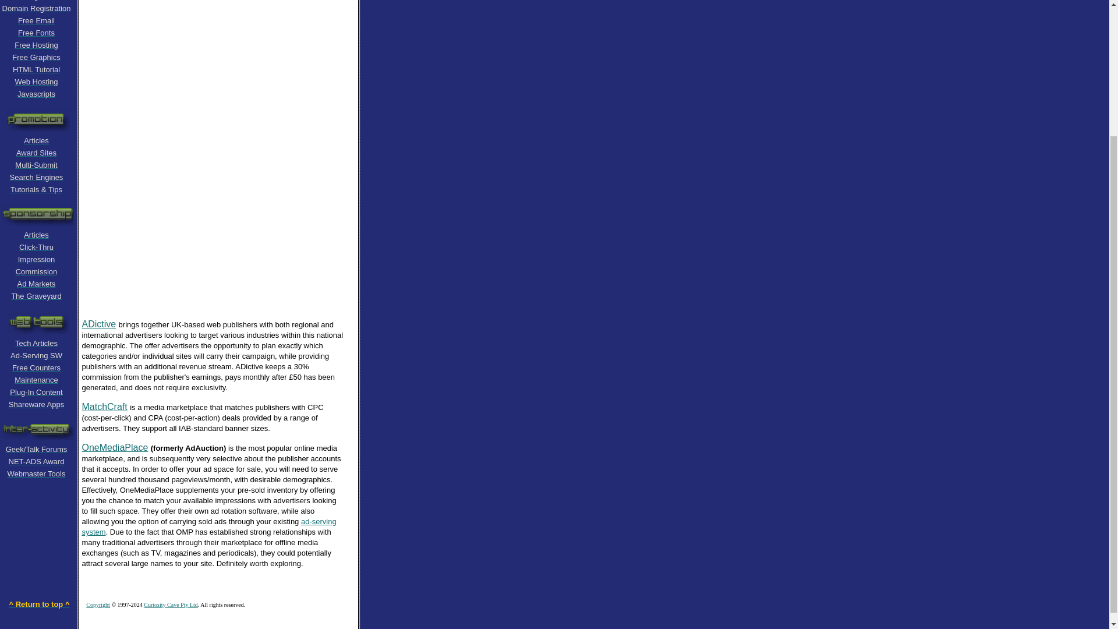  I want to click on Tech Articles, so click(36, 342).